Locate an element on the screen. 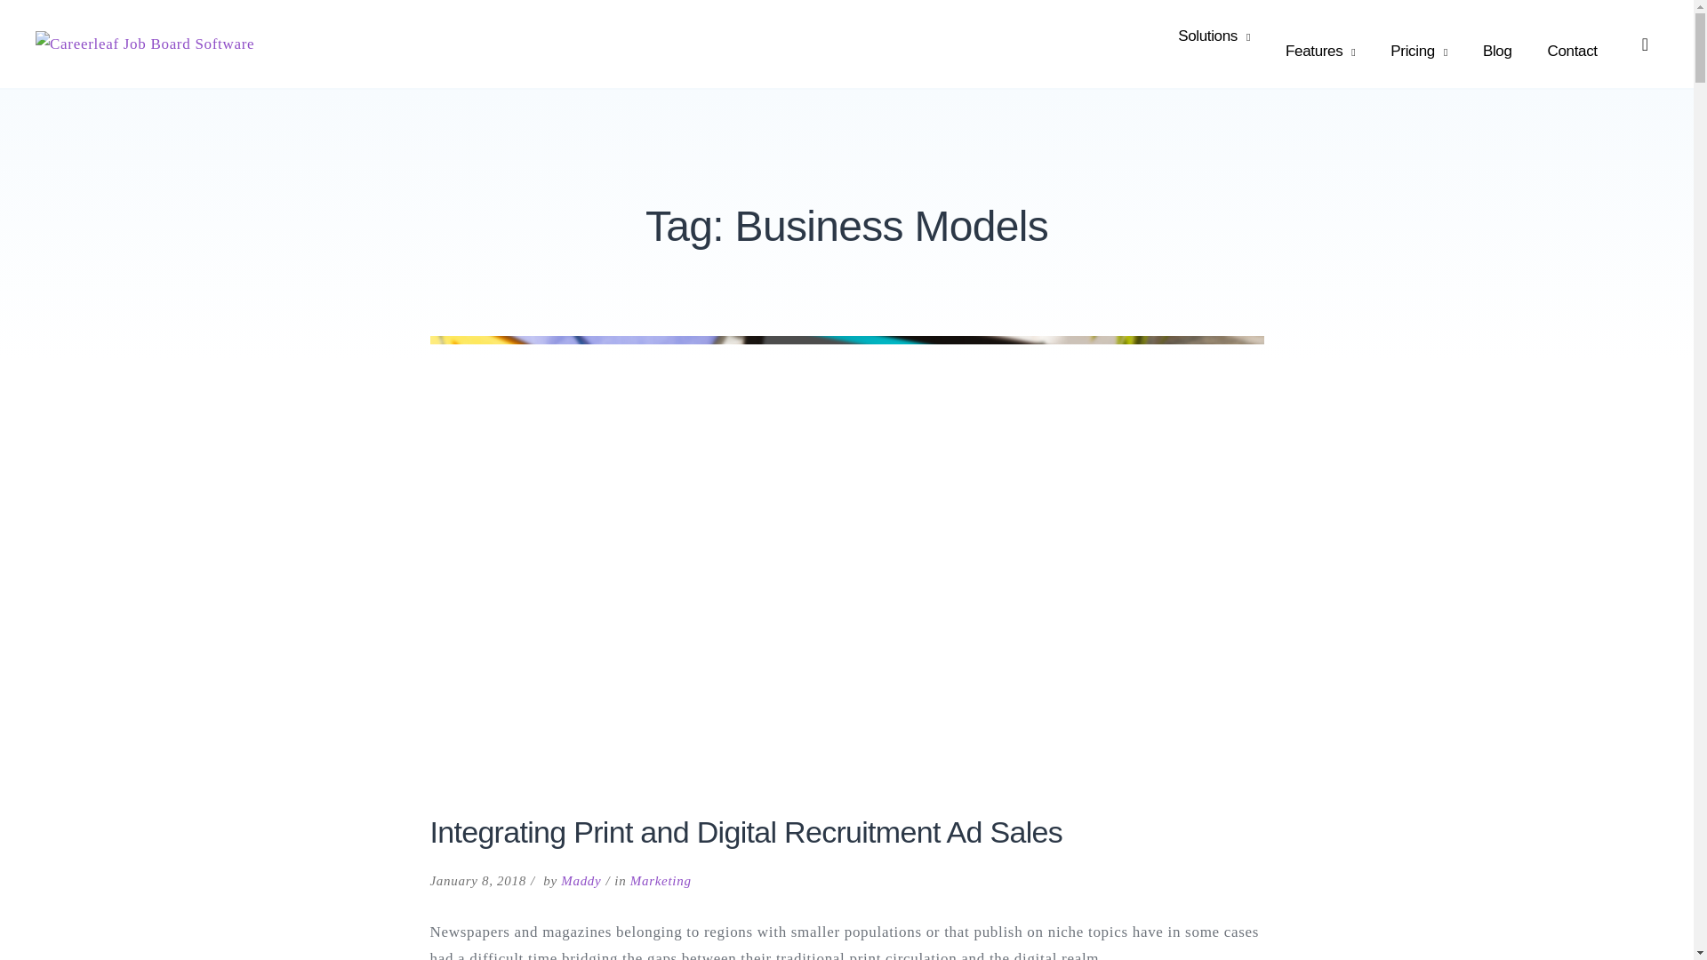 Image resolution: width=1707 pixels, height=960 pixels. Blog is located at coordinates (1497, 52).